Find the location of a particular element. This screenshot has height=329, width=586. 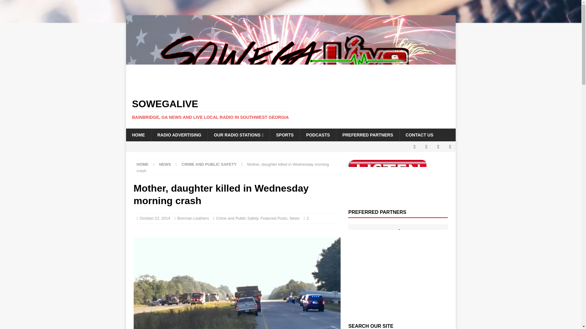

Sowegalive is located at coordinates (291, 88).